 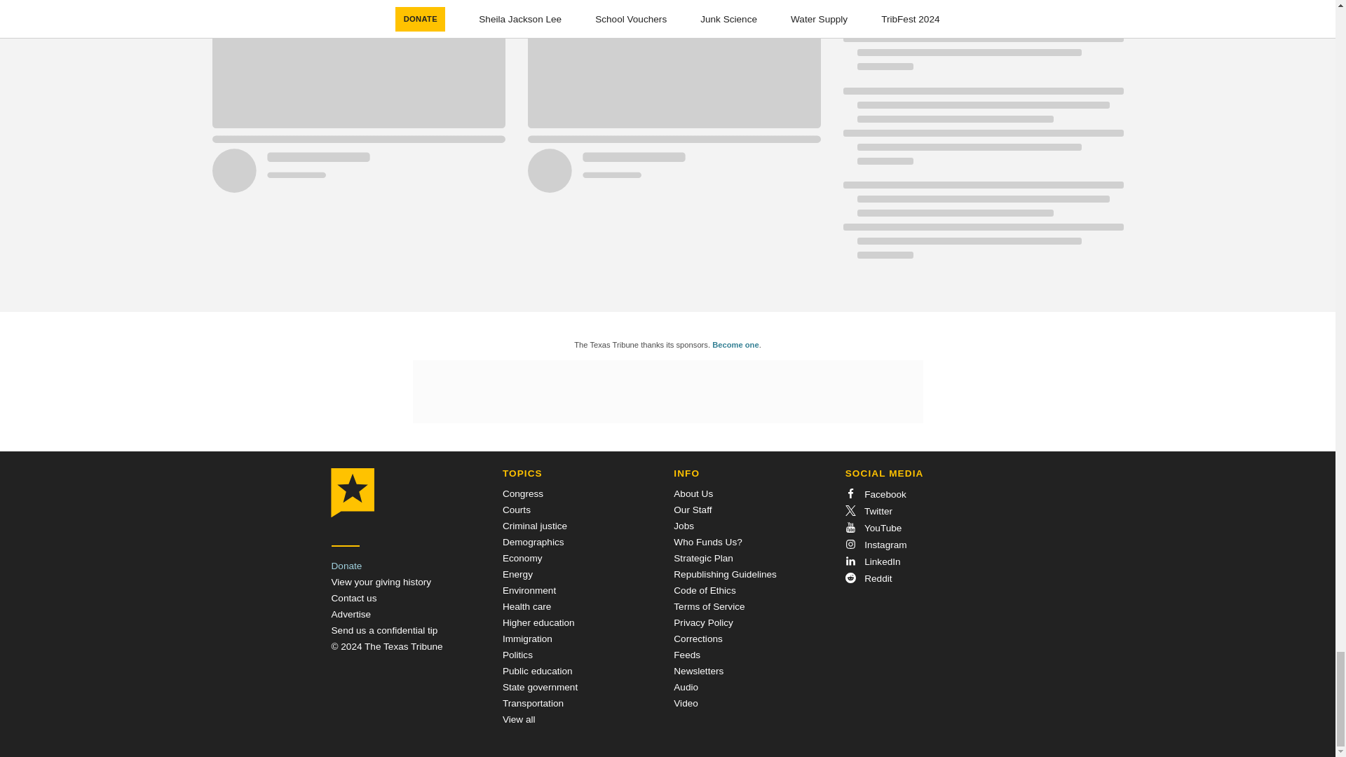 What do you see at coordinates (709, 606) in the screenshot?
I see `Terms of Service` at bounding box center [709, 606].